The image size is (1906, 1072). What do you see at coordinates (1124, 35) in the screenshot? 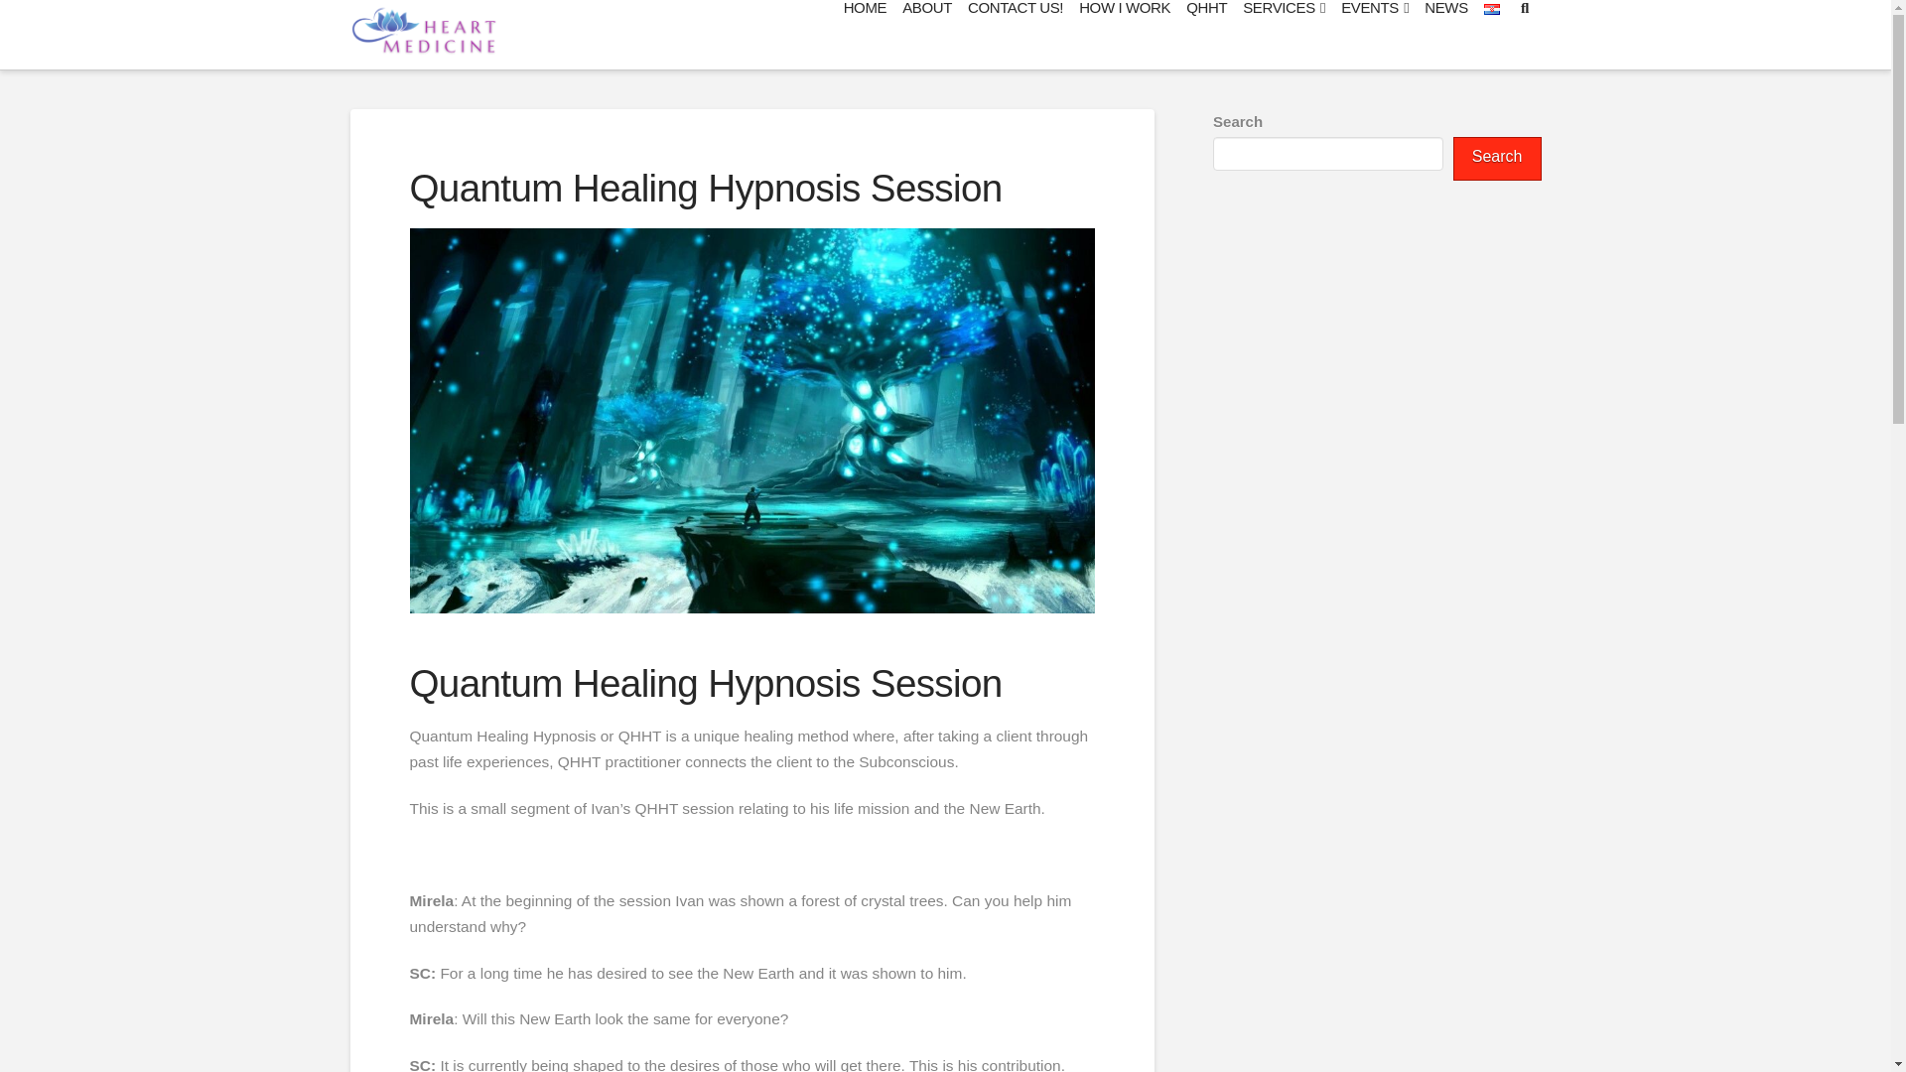
I see `HOW I WORK` at bounding box center [1124, 35].